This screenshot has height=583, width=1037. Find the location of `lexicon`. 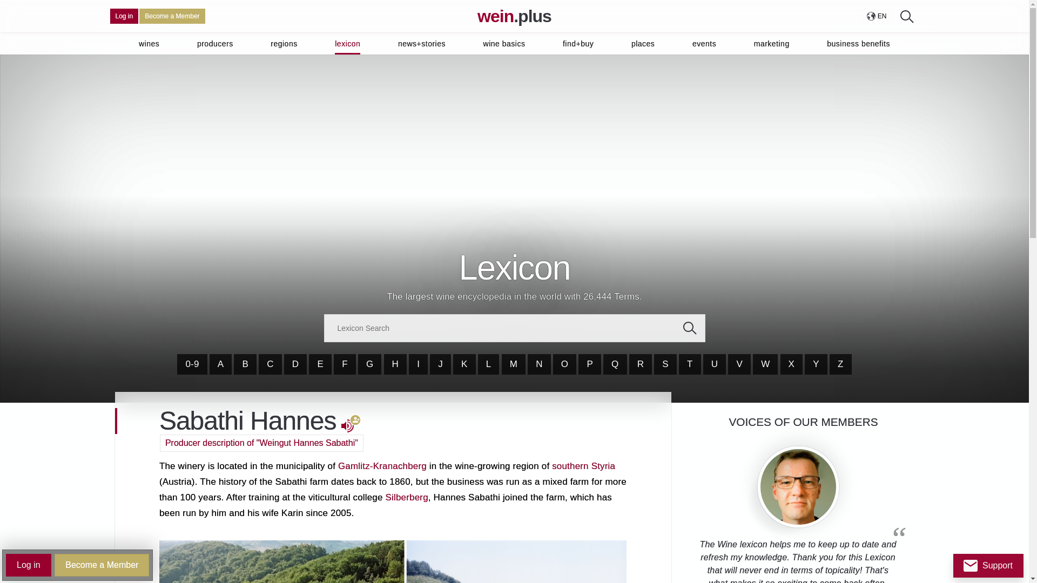

lexicon is located at coordinates (347, 43).